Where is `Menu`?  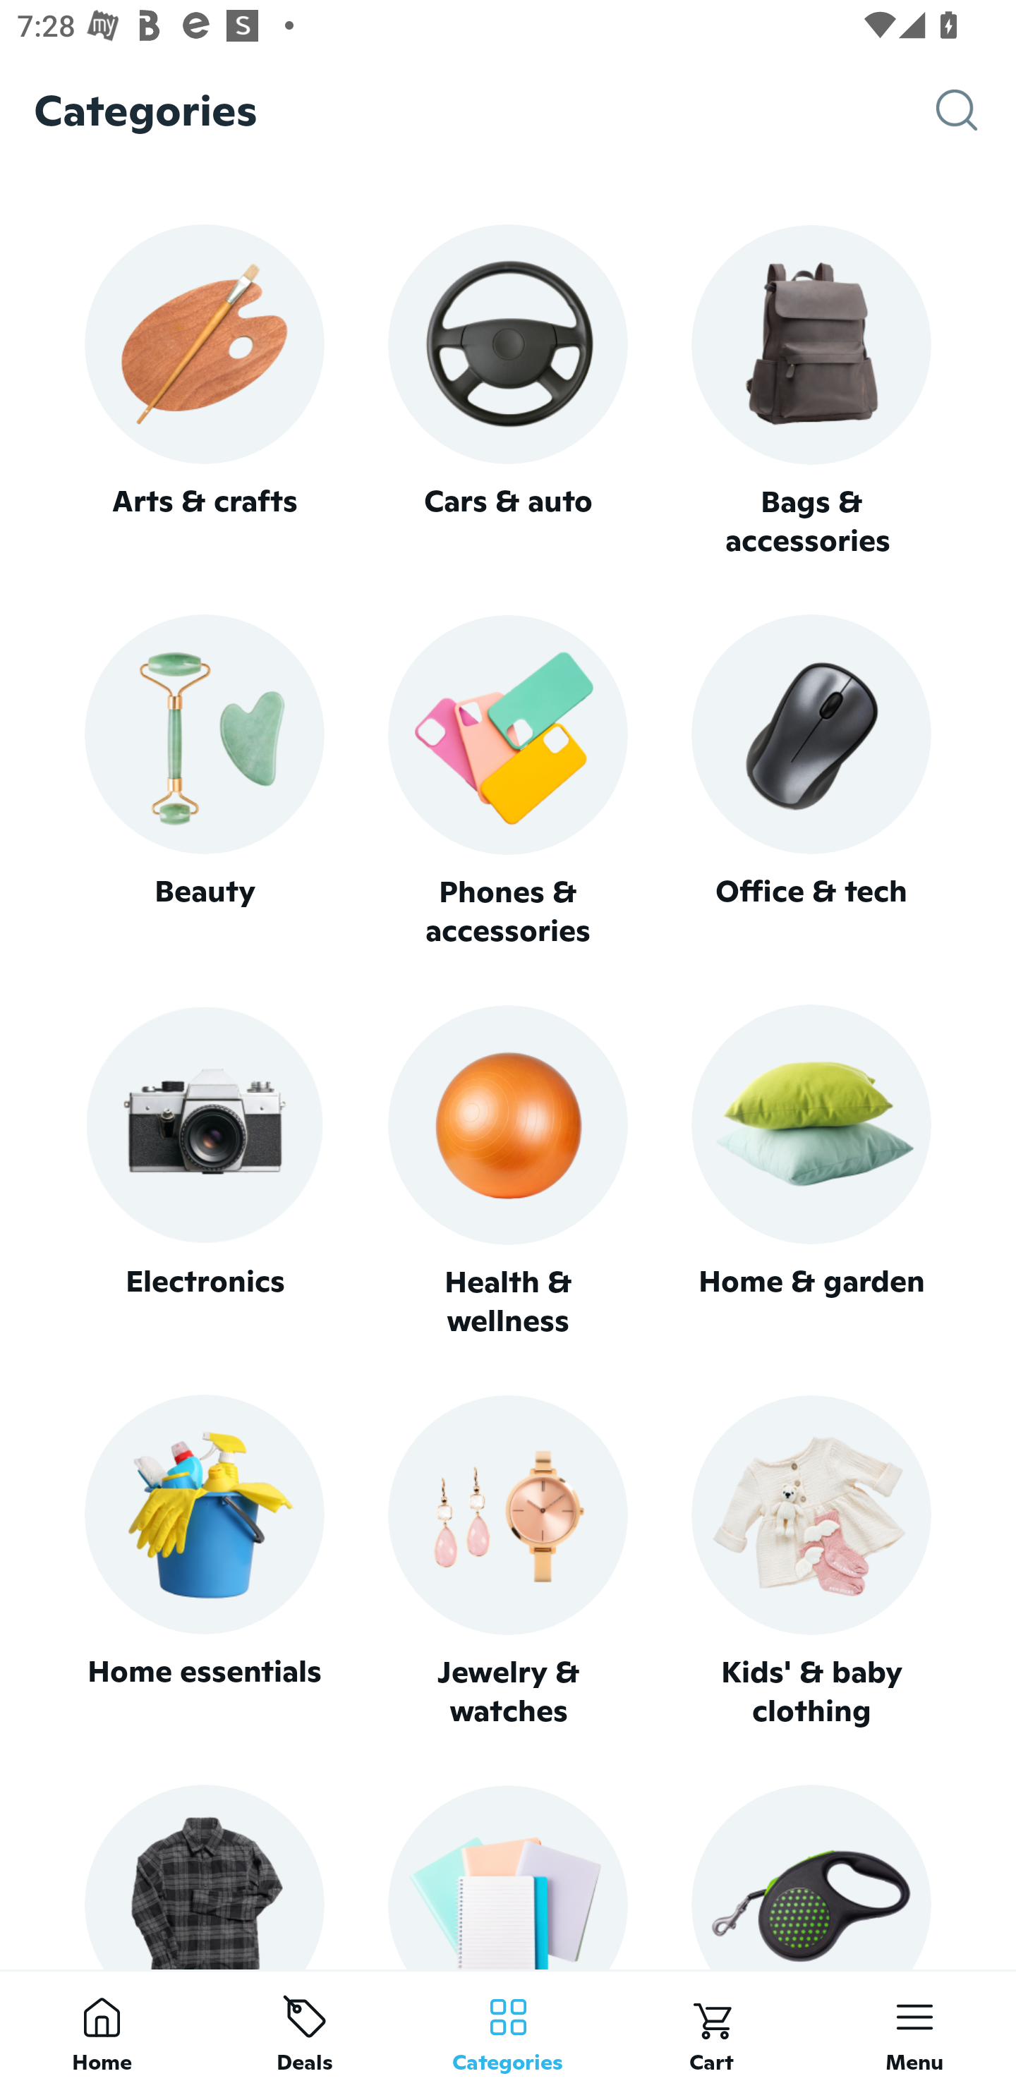
Menu is located at coordinates (914, 2029).